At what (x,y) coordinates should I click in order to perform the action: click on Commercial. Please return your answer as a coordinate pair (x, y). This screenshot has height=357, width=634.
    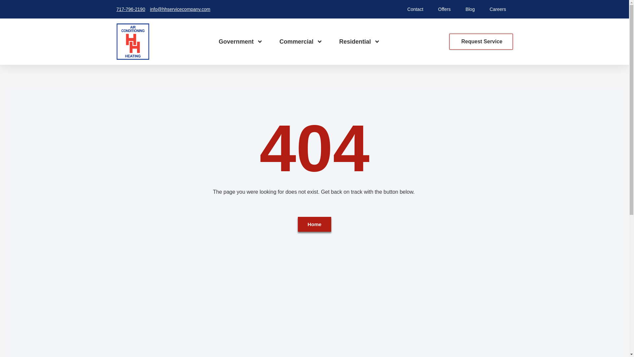
    Looking at the image, I should click on (301, 42).